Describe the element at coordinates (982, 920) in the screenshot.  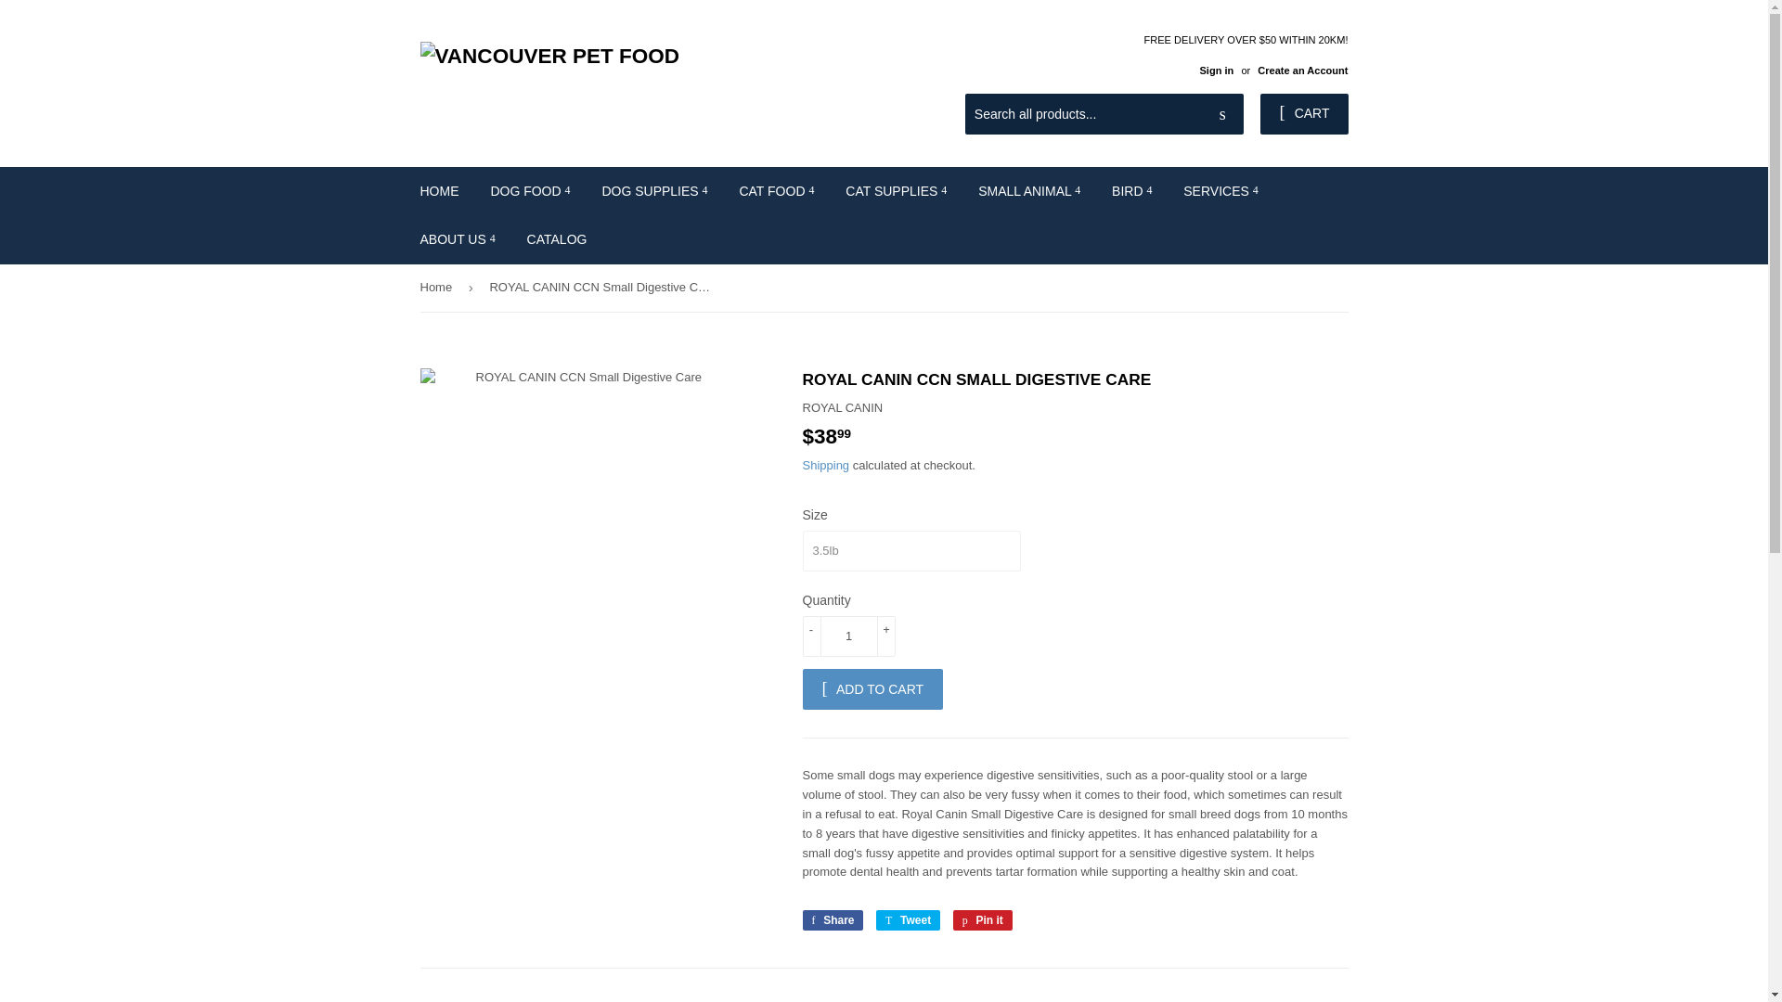
I see `Pin on Pinterest` at that location.